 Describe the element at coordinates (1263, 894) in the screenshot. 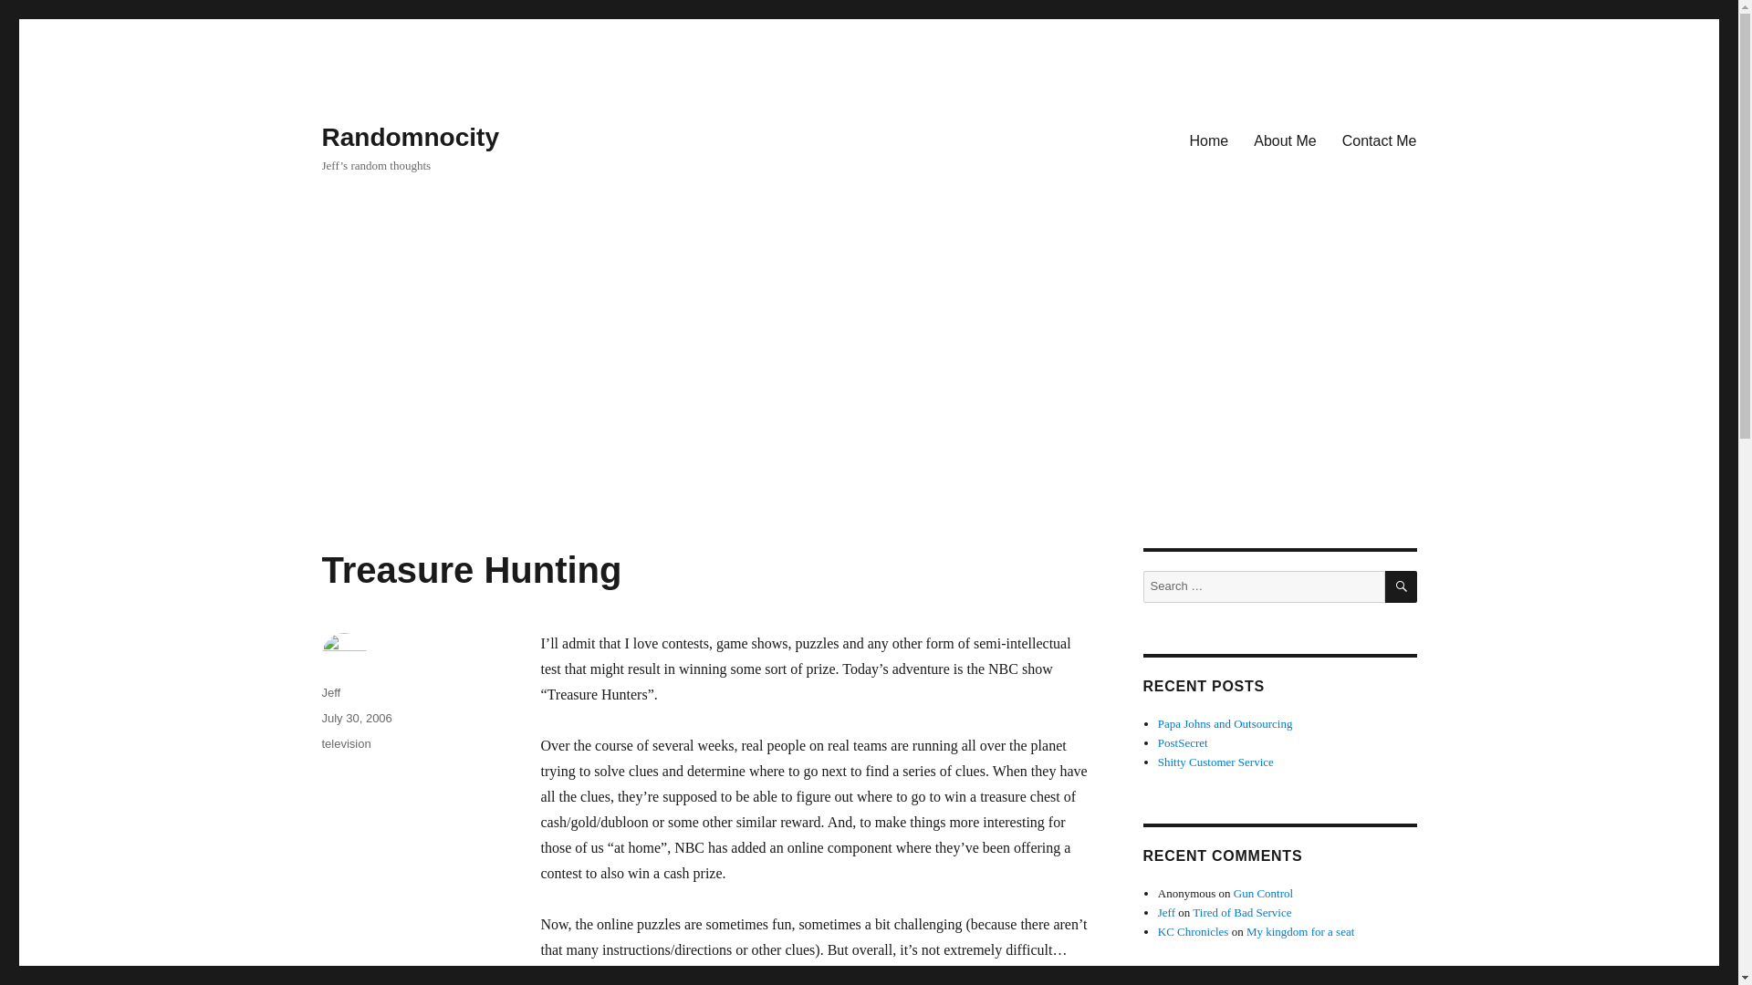

I see `Gun Control` at that location.